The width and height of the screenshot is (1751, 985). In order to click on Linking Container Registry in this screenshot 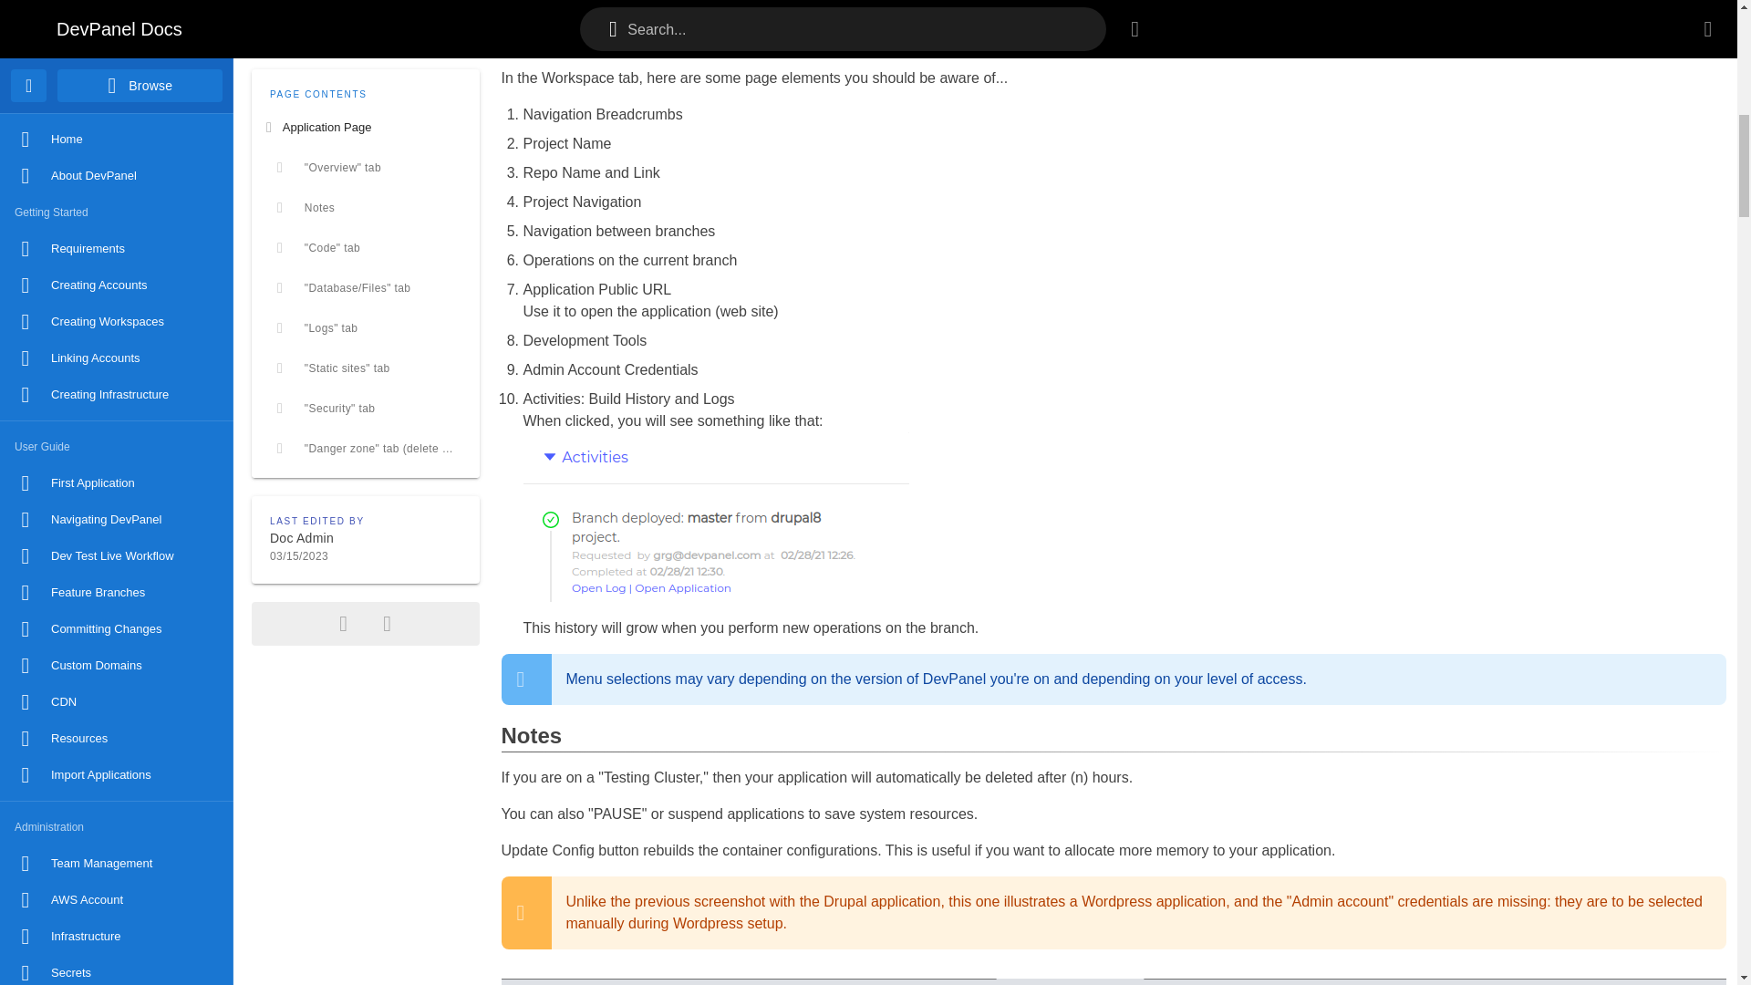, I will do `click(117, 185)`.